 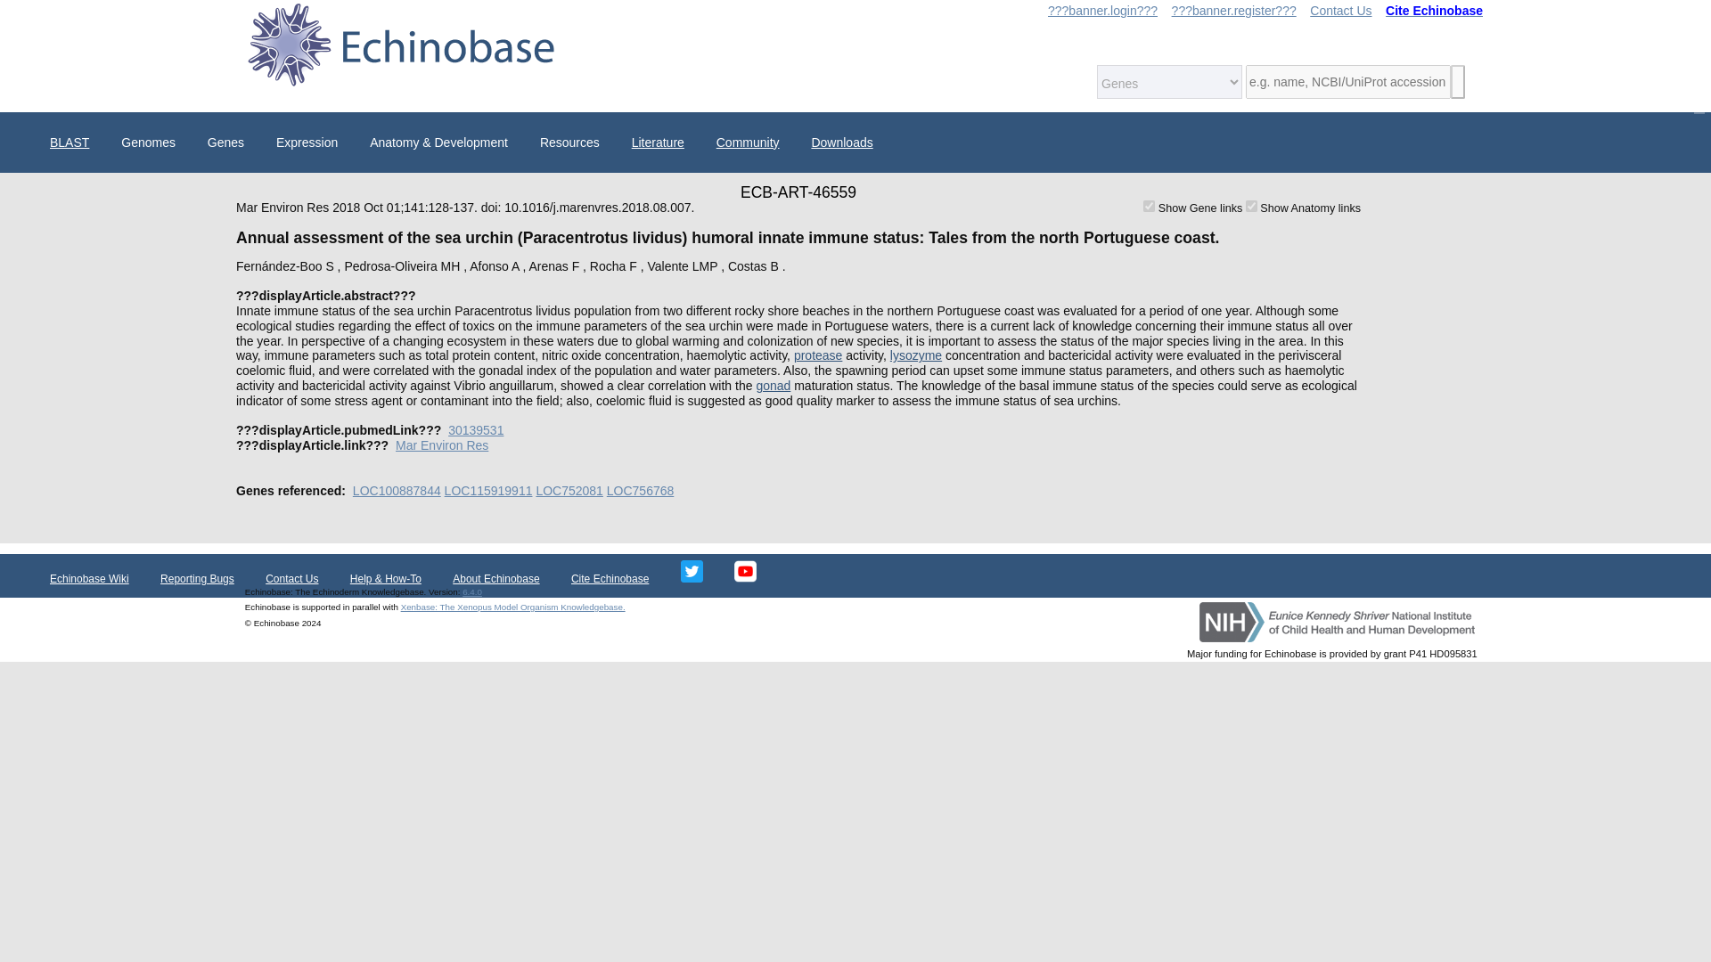 I want to click on on, so click(x=1251, y=205).